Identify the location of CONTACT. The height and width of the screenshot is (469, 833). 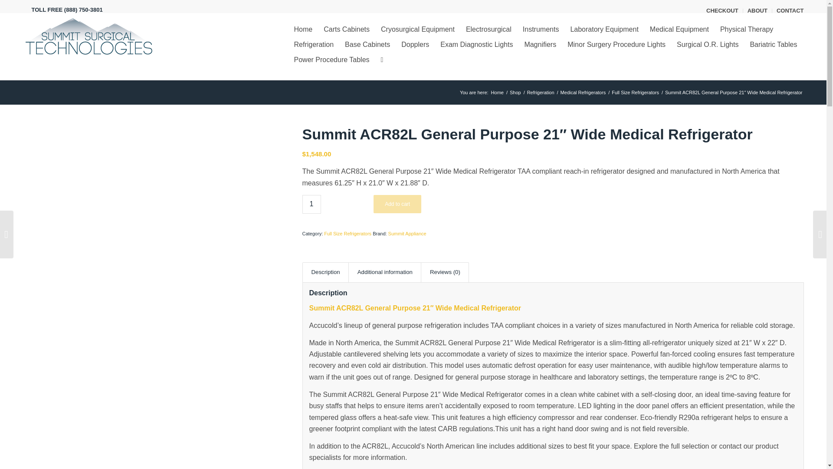
(790, 10).